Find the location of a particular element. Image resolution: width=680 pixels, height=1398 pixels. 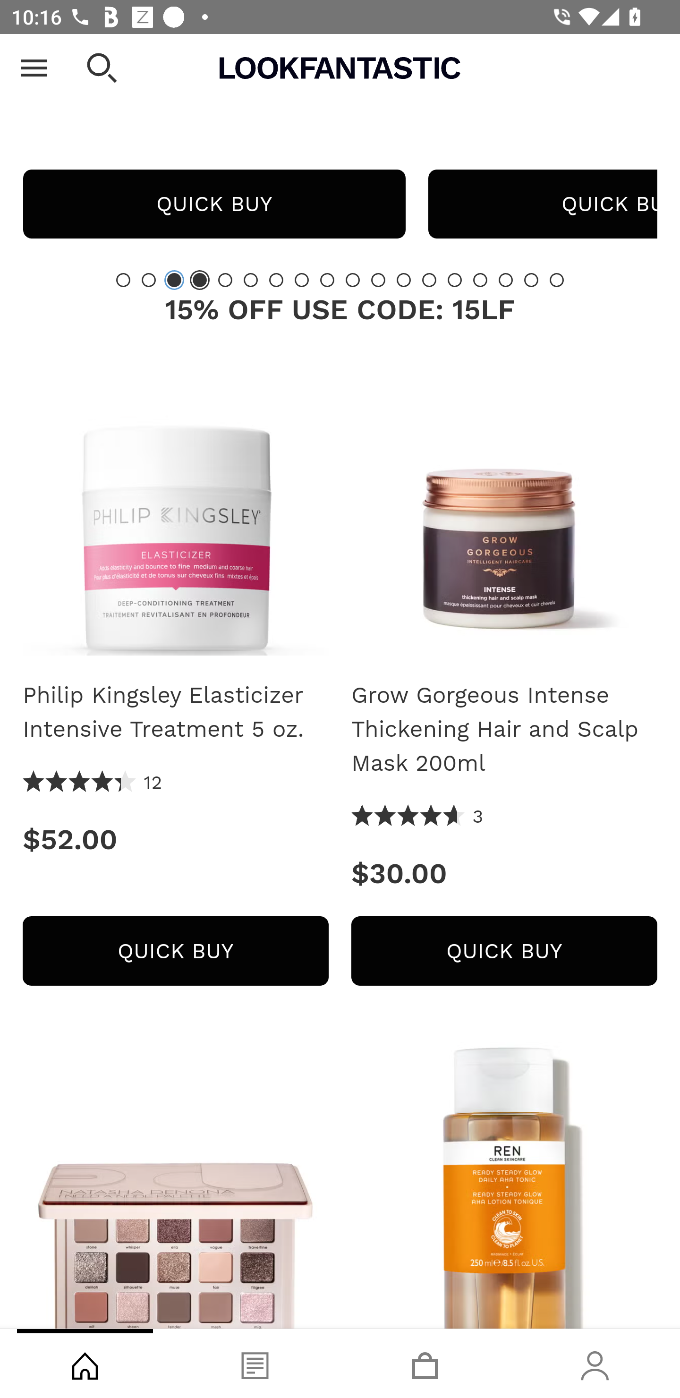

Slide 8 is located at coordinates (301, 280).